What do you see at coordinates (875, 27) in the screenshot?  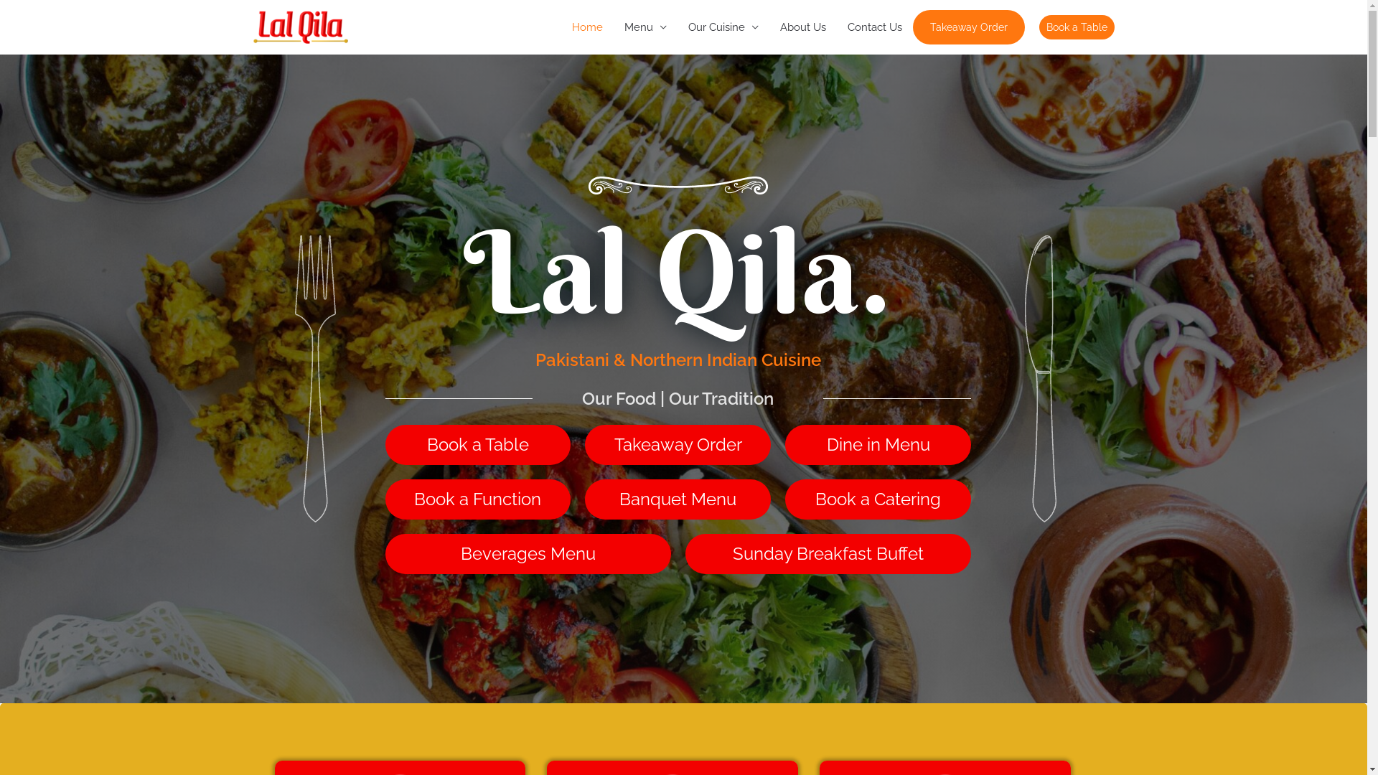 I see `Contact Us` at bounding box center [875, 27].